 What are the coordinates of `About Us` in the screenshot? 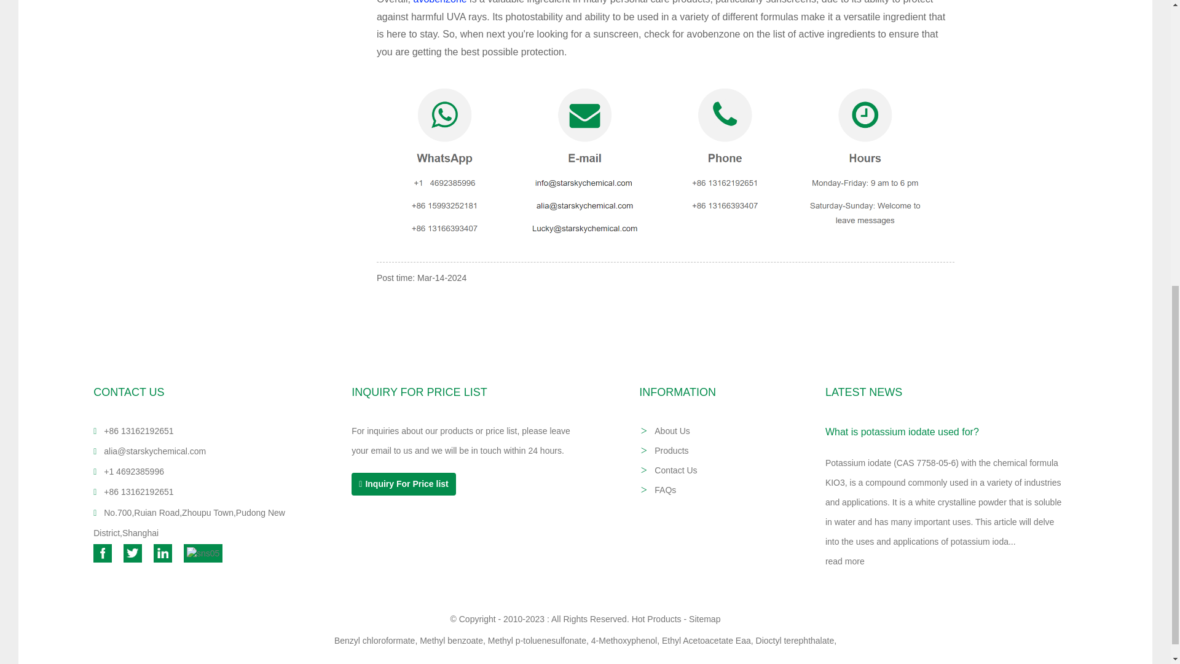 It's located at (672, 430).